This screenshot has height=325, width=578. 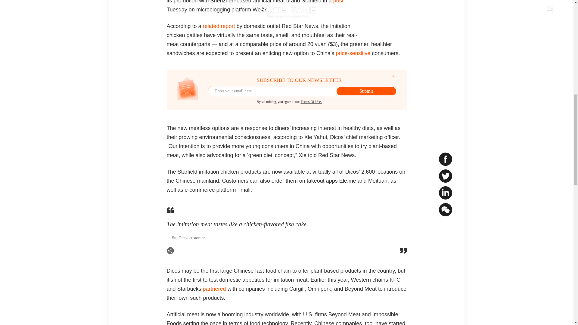 What do you see at coordinates (219, 26) in the screenshot?
I see `related report` at bounding box center [219, 26].